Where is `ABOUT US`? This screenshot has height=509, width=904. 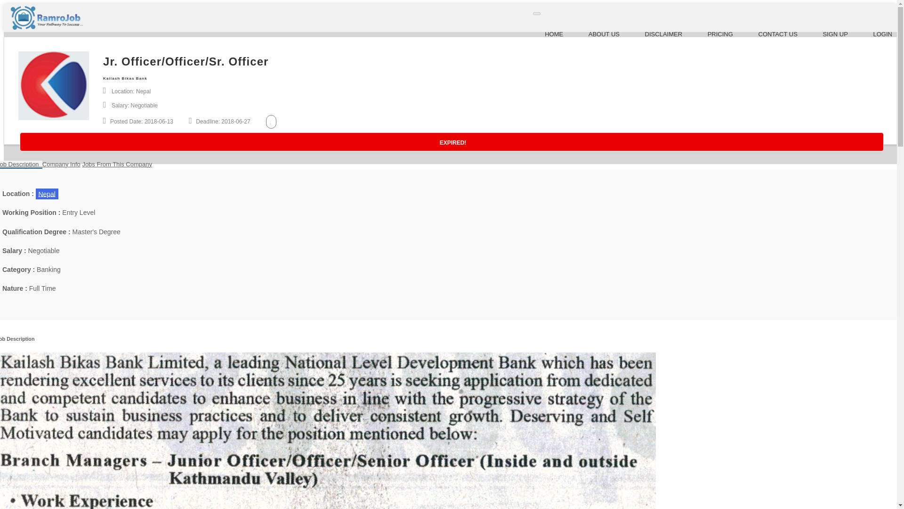 ABOUT US is located at coordinates (604, 34).